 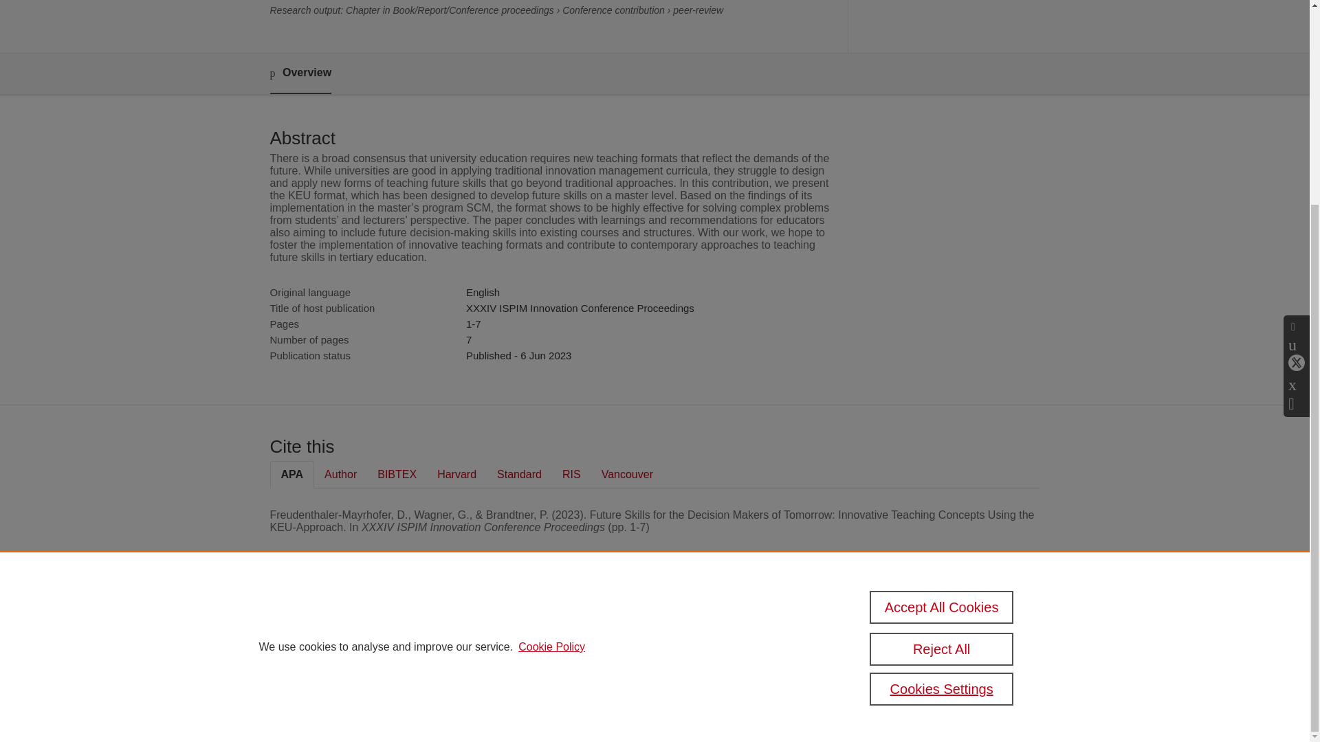 I want to click on Log in to Pure, so click(x=297, y=708).